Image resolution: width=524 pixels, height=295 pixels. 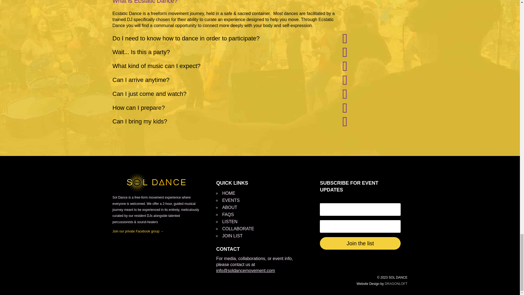 I want to click on EVENTS, so click(x=231, y=200).